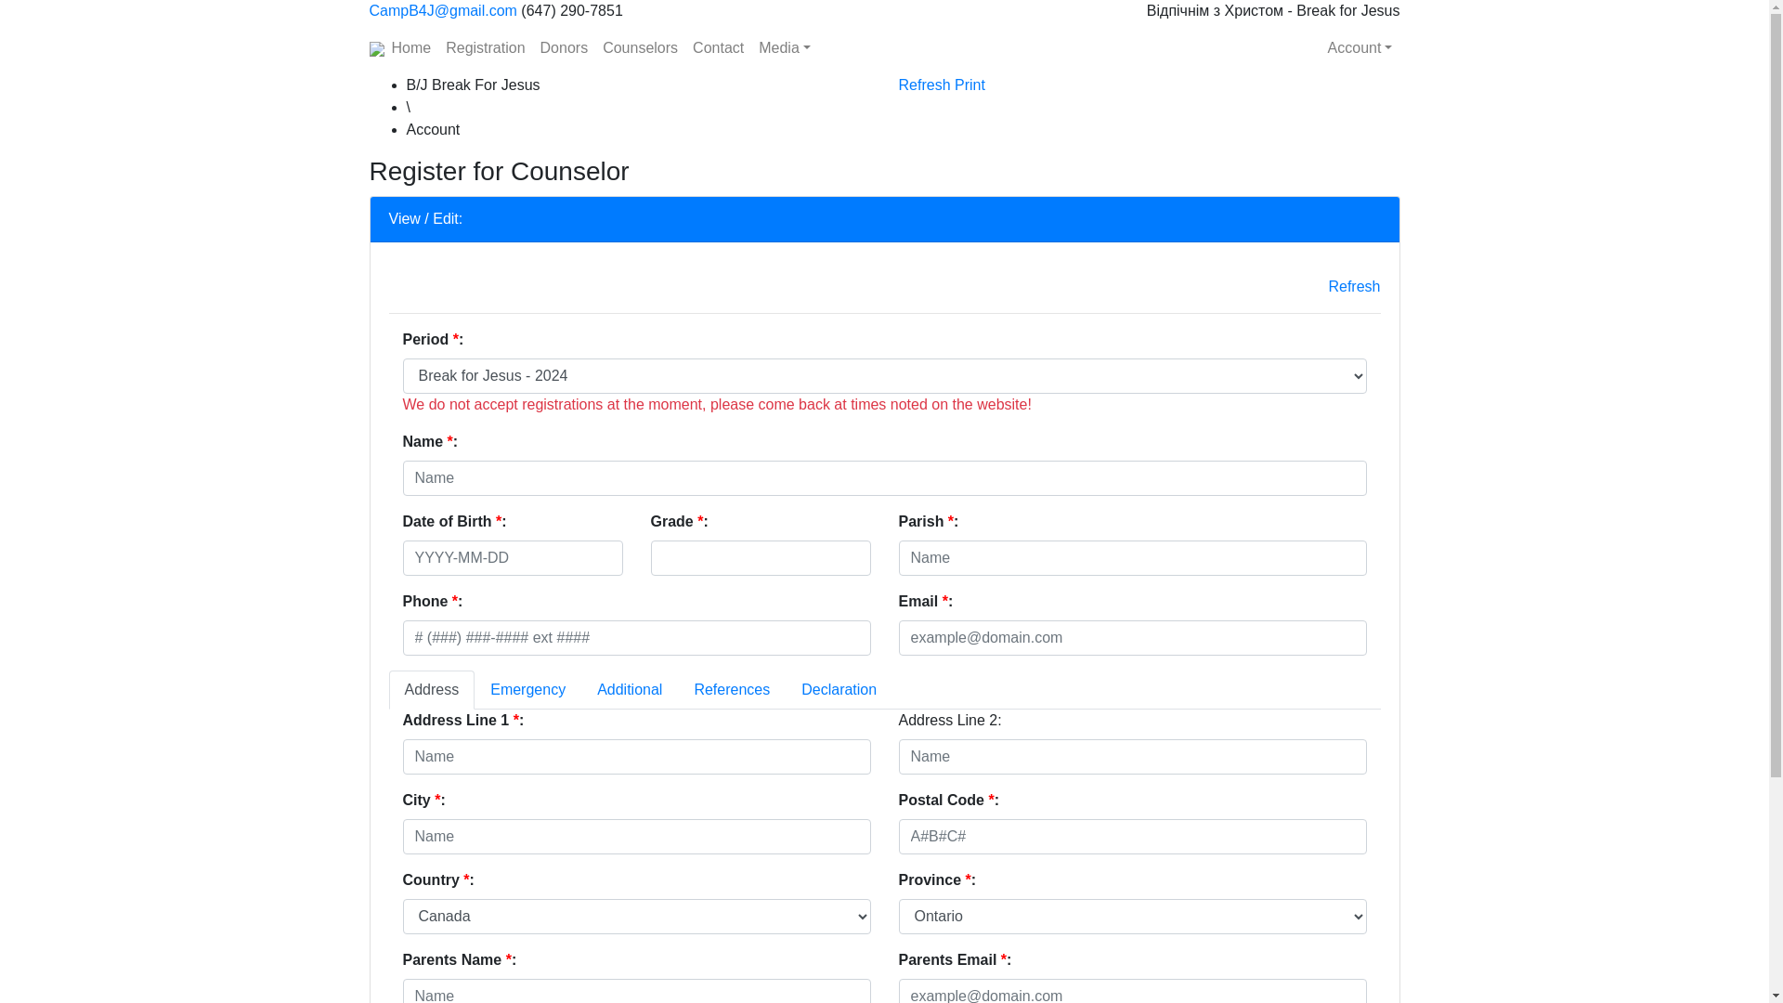 This screenshot has height=1003, width=1783. Describe the element at coordinates (565, 48) in the screenshot. I see `Donors` at that location.